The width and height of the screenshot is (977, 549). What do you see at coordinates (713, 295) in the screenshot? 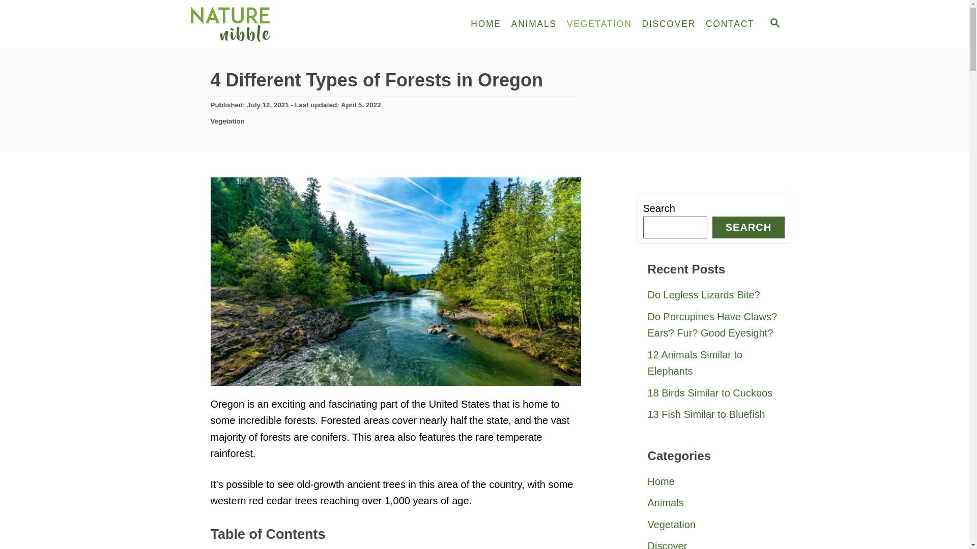
I see `Do Legless Lizards Bite?` at bounding box center [713, 295].